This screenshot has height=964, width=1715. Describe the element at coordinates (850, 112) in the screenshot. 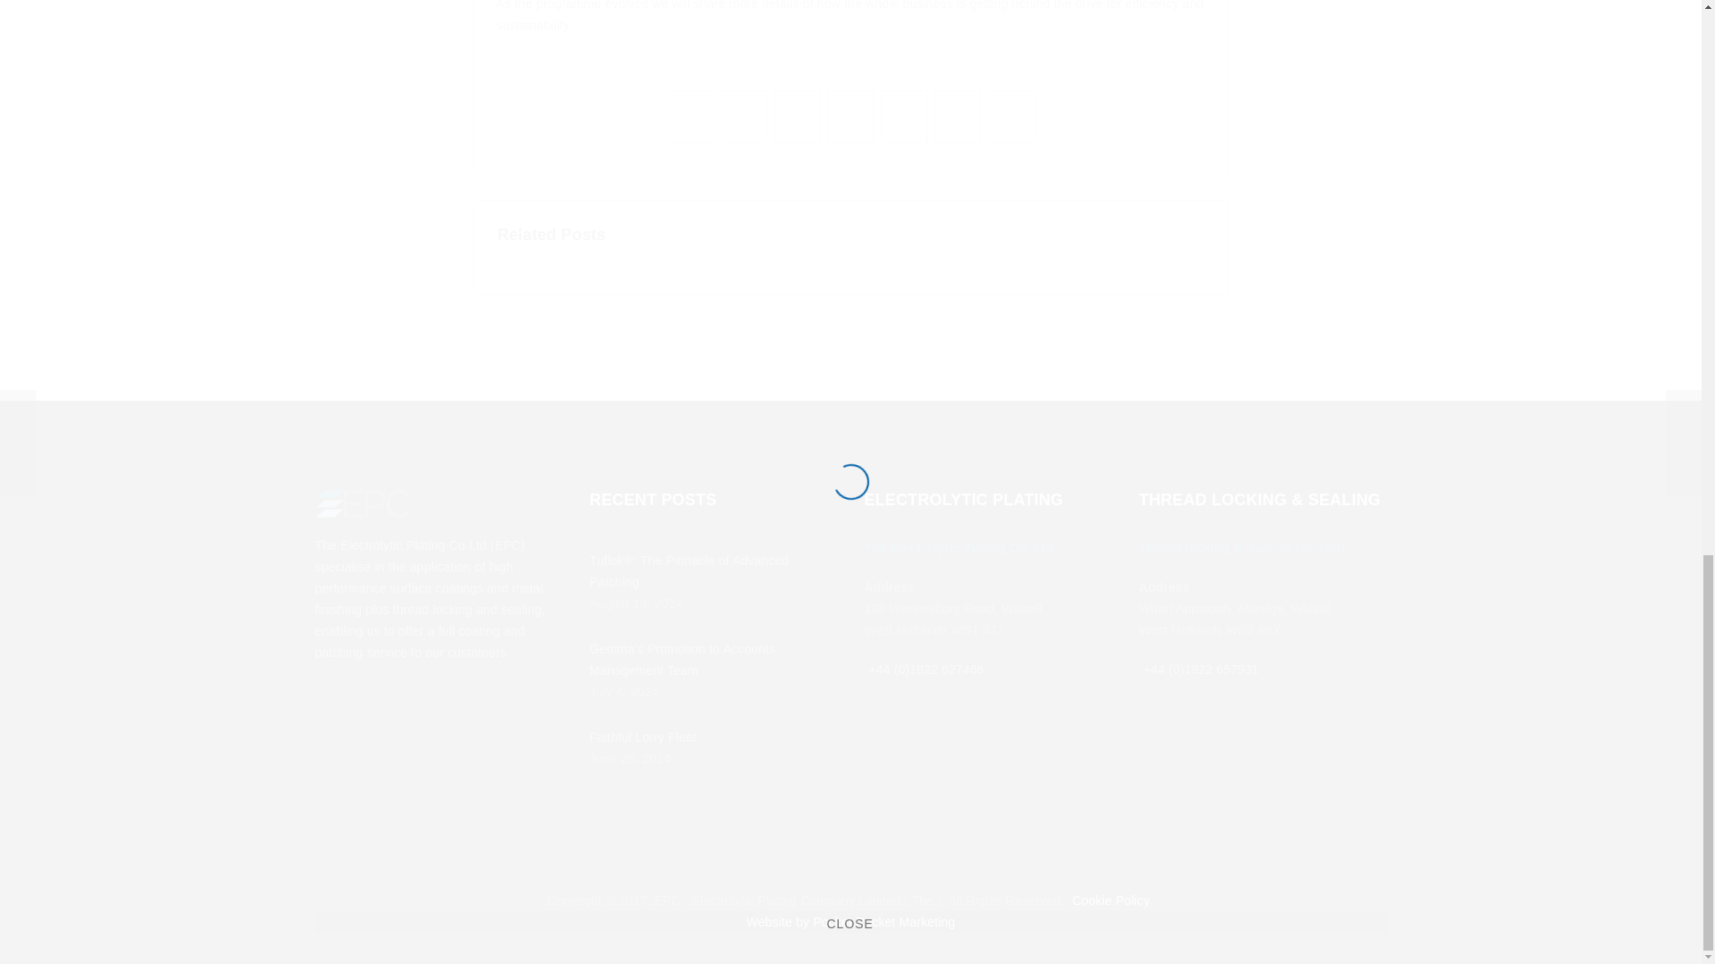

I see `Share on Vk` at that location.